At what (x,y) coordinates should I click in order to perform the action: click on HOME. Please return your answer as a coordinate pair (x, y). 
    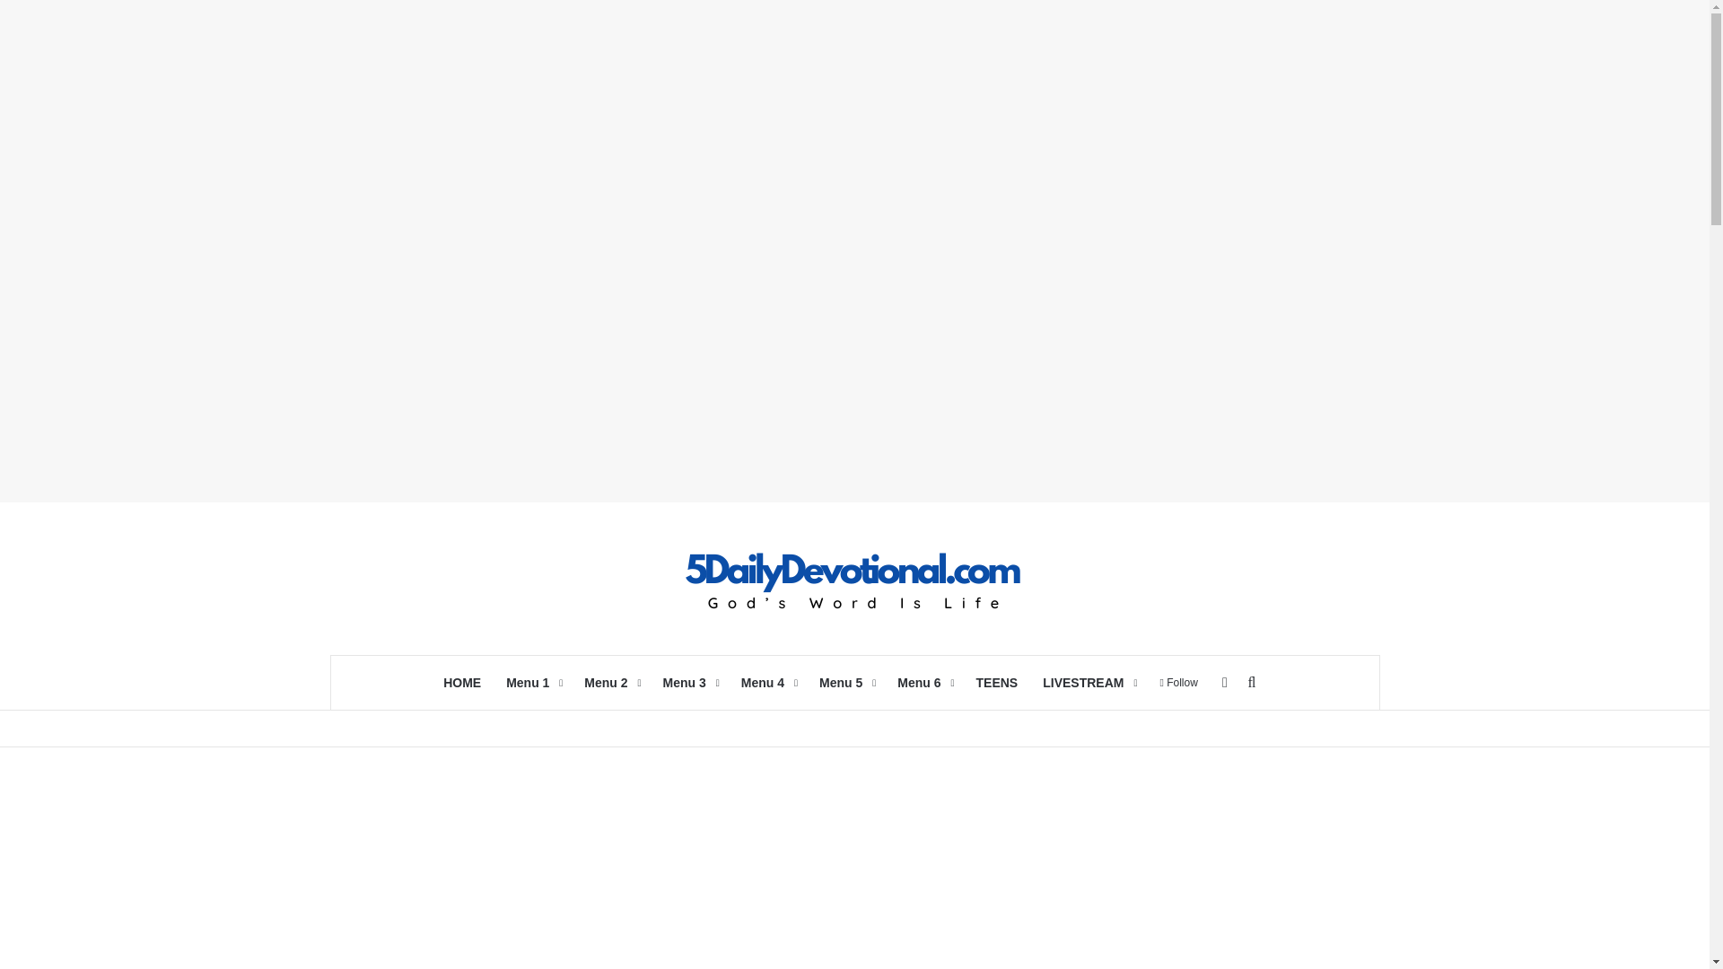
    Looking at the image, I should click on (461, 682).